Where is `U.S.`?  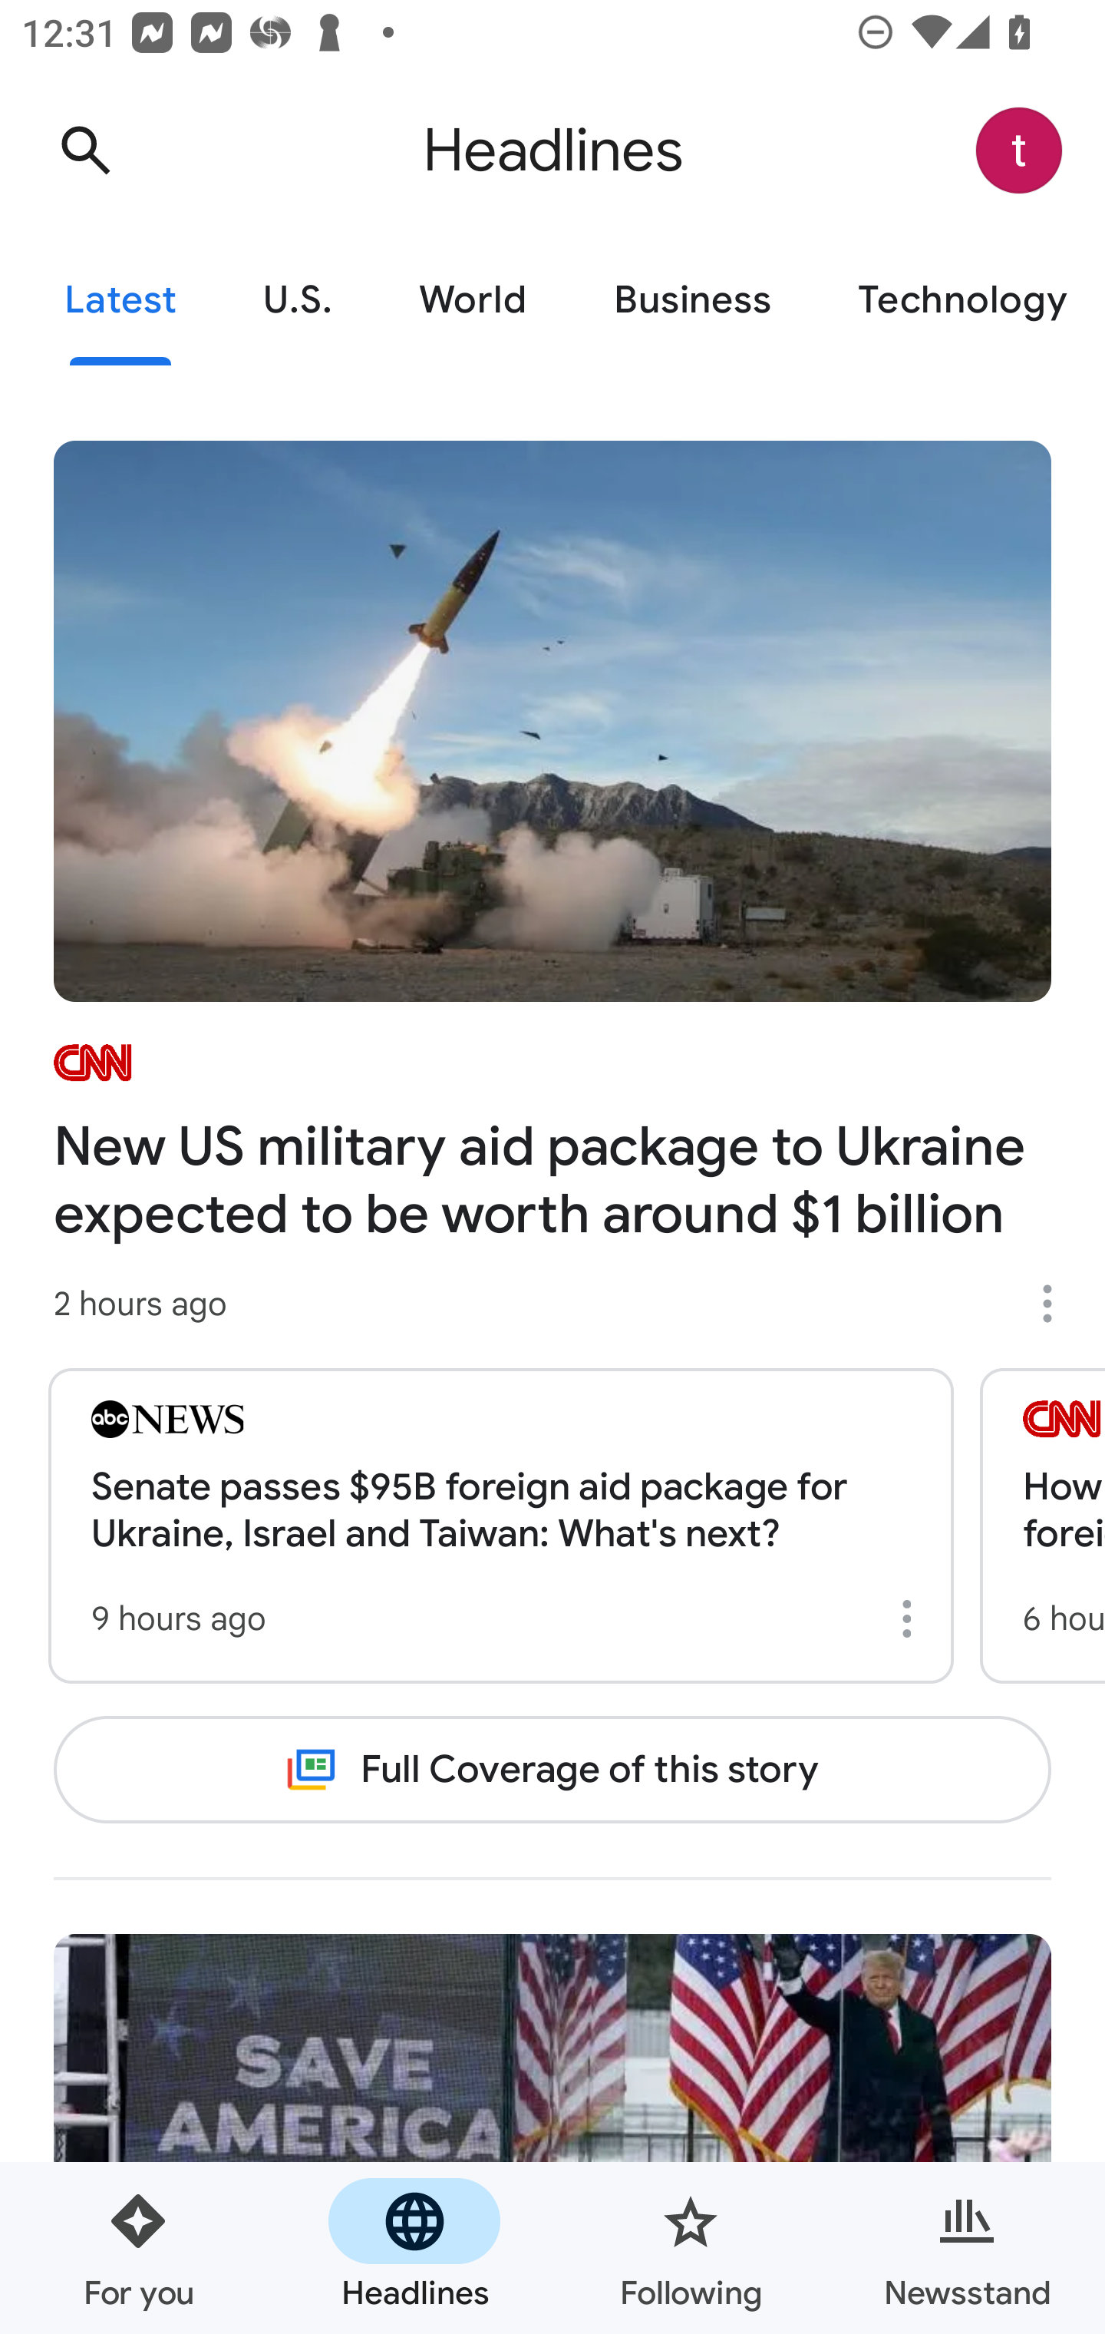
U.S. is located at coordinates (298, 301).